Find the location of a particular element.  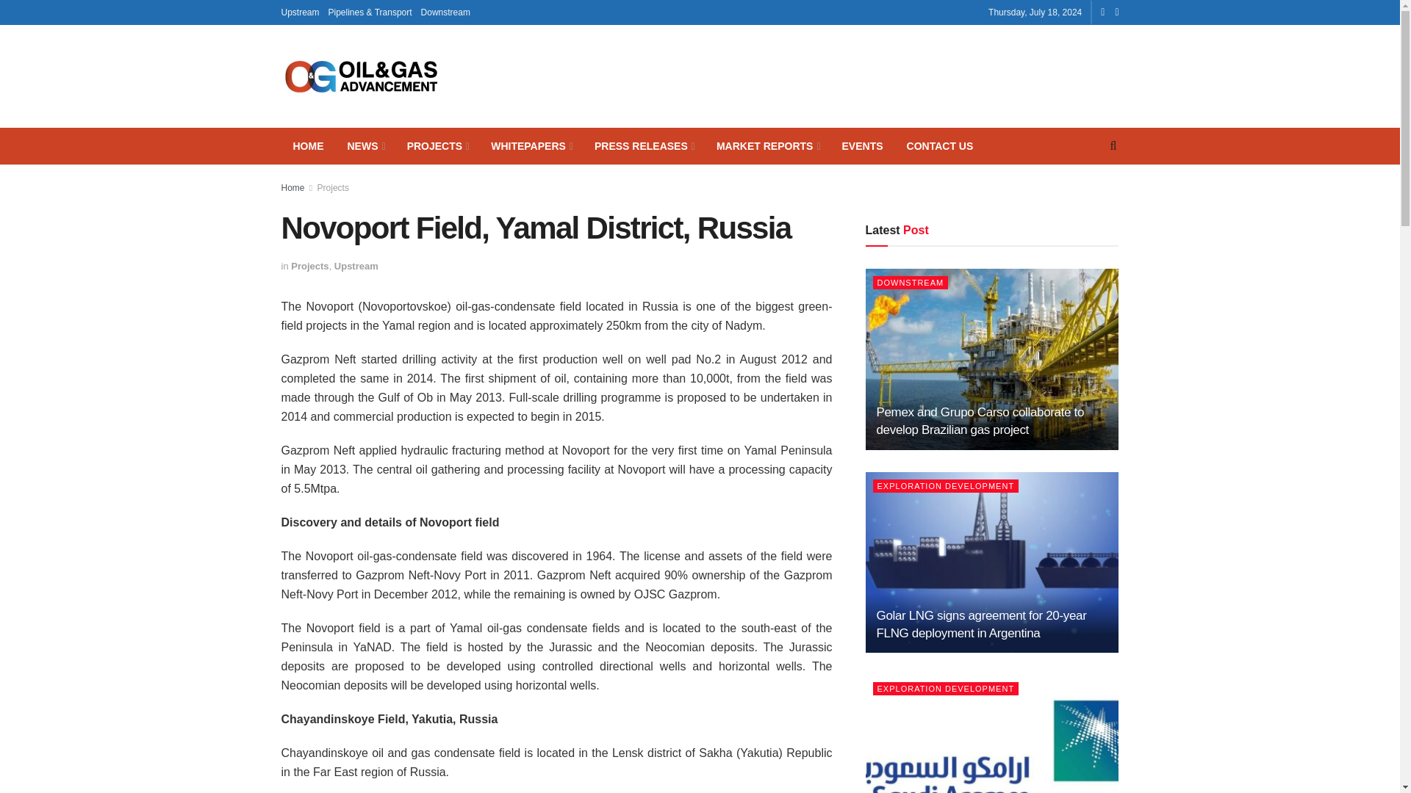

Upstream is located at coordinates (300, 12).